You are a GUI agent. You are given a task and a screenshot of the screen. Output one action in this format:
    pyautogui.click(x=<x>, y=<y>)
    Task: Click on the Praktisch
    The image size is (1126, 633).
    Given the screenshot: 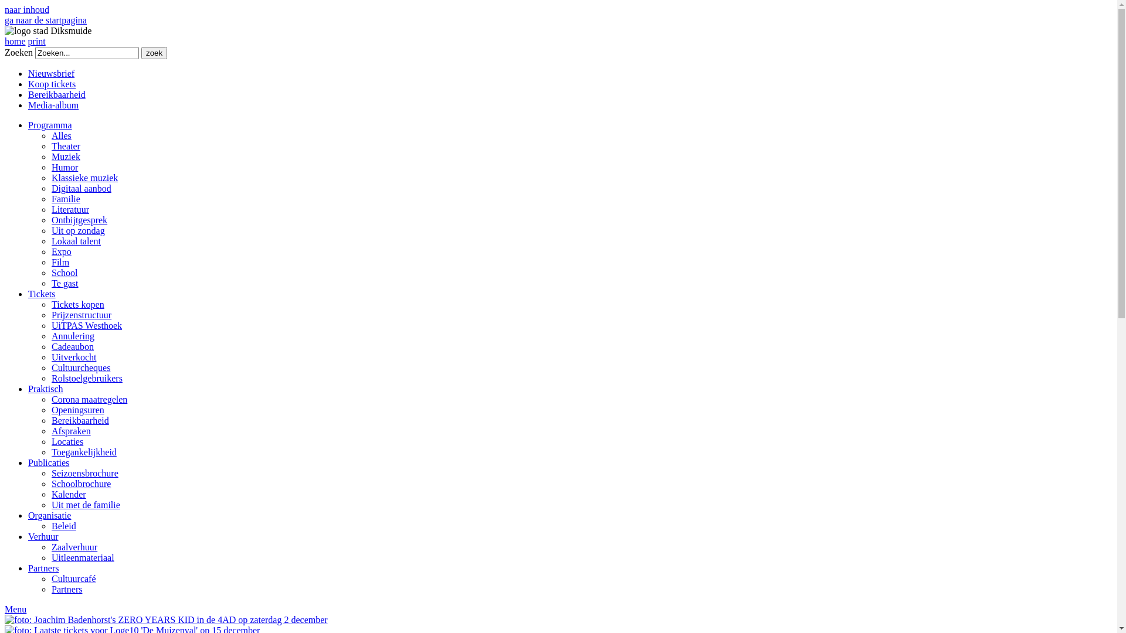 What is the action you would take?
    pyautogui.click(x=46, y=389)
    